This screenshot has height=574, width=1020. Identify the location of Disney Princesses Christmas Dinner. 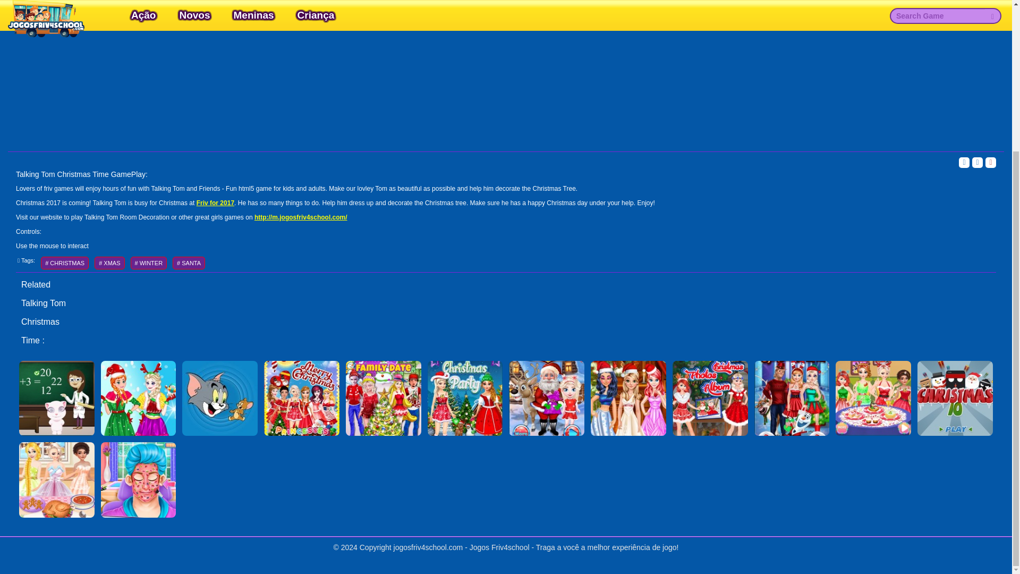
(873, 399).